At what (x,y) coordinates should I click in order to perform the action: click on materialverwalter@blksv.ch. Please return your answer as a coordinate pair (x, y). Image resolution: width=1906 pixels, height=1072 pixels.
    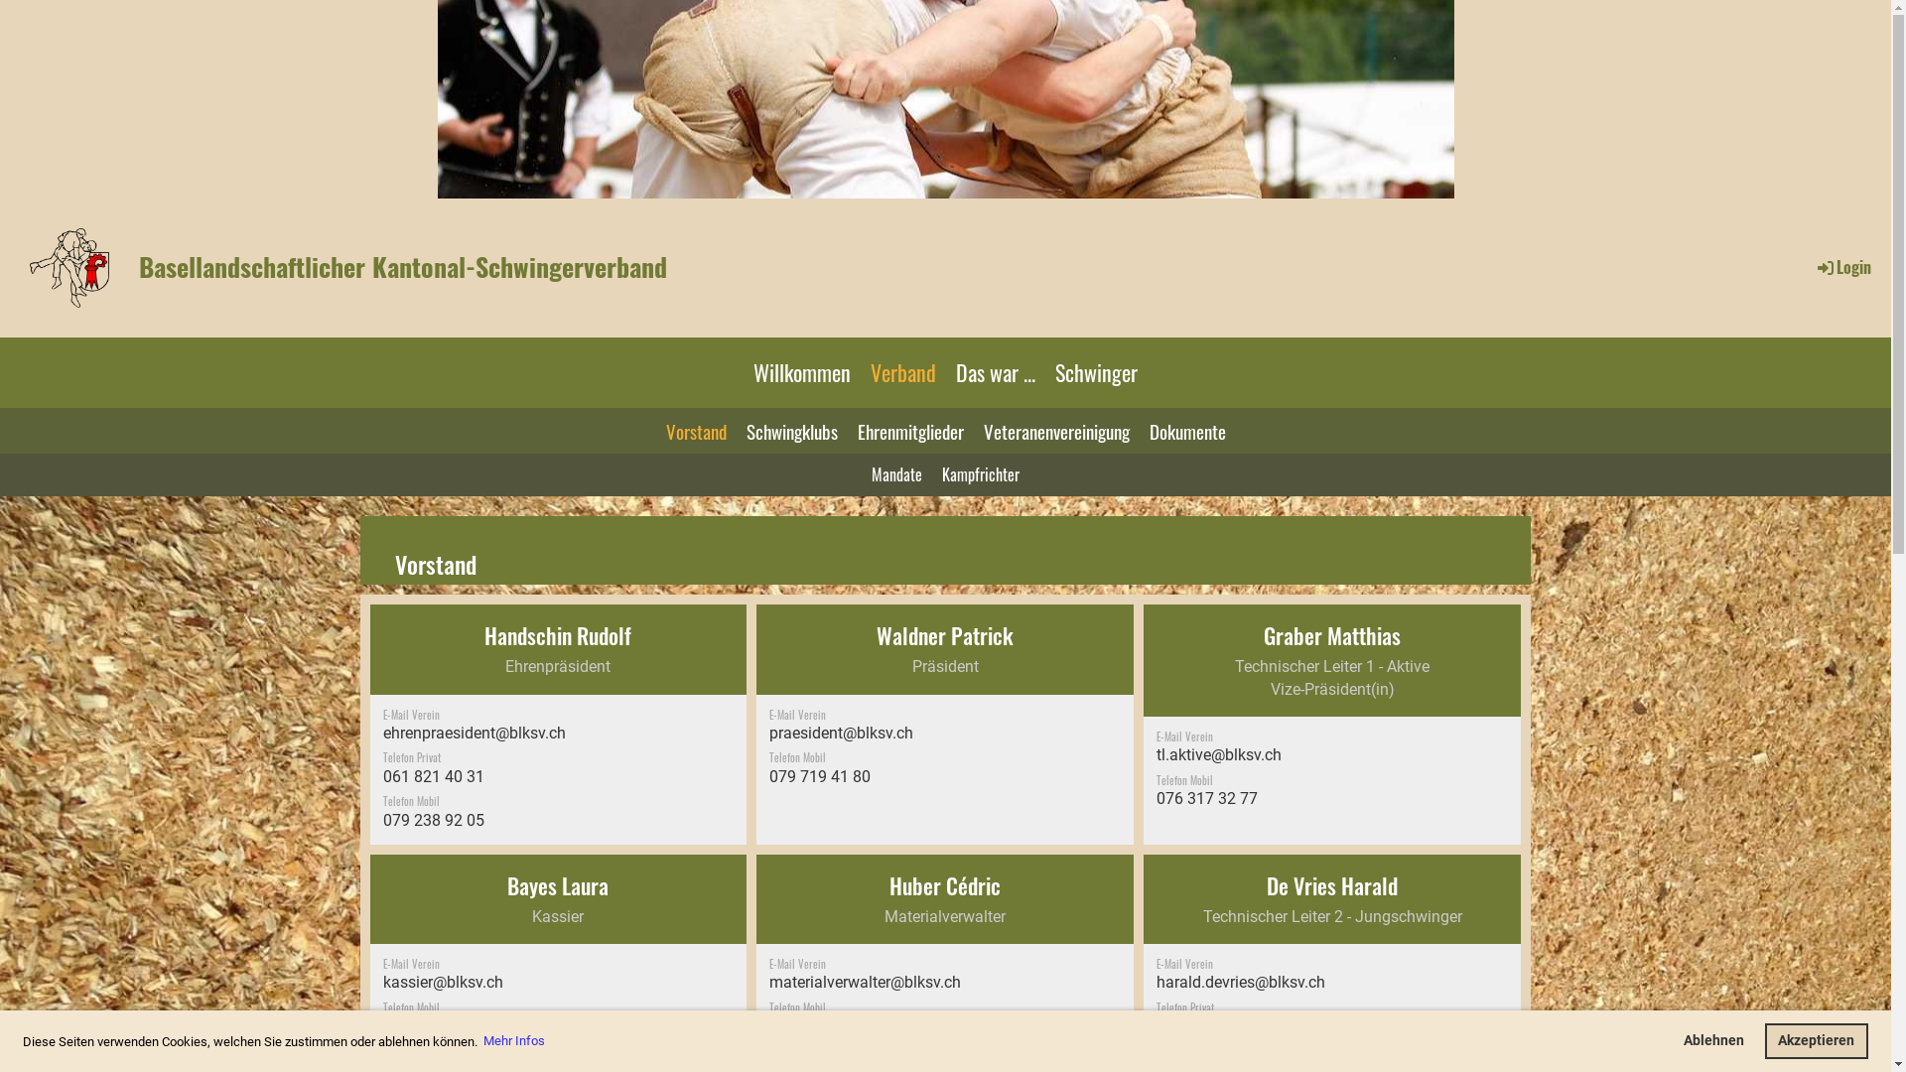
    Looking at the image, I should click on (866, 983).